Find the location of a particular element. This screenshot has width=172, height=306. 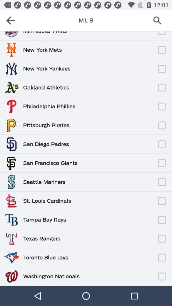

choose the item to the right of pittsburgh pirates item is located at coordinates (112, 122).